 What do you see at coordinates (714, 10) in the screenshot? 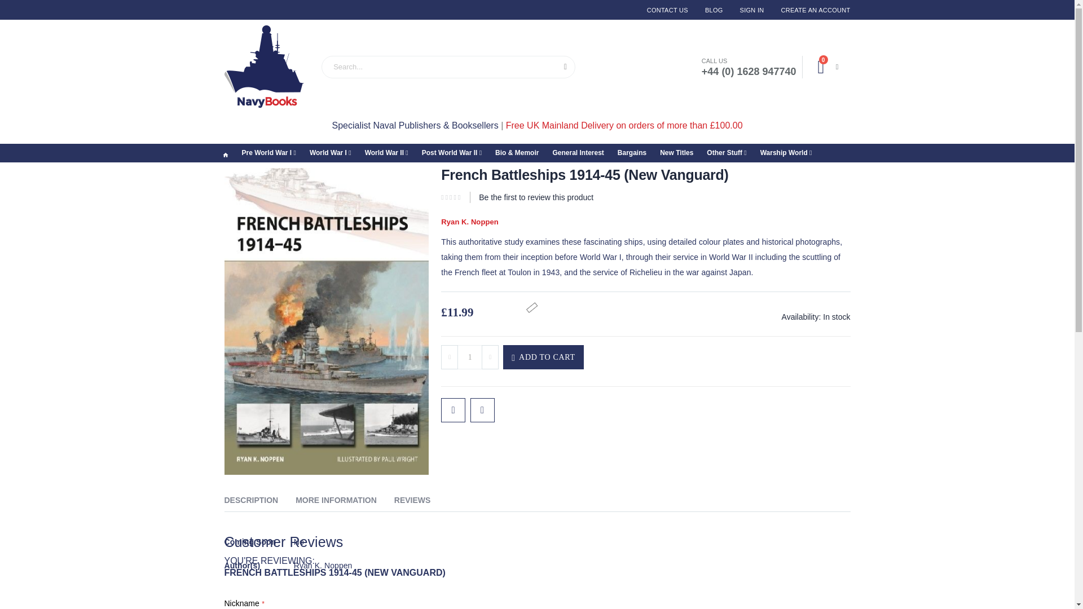
I see `Navy Books` at bounding box center [714, 10].